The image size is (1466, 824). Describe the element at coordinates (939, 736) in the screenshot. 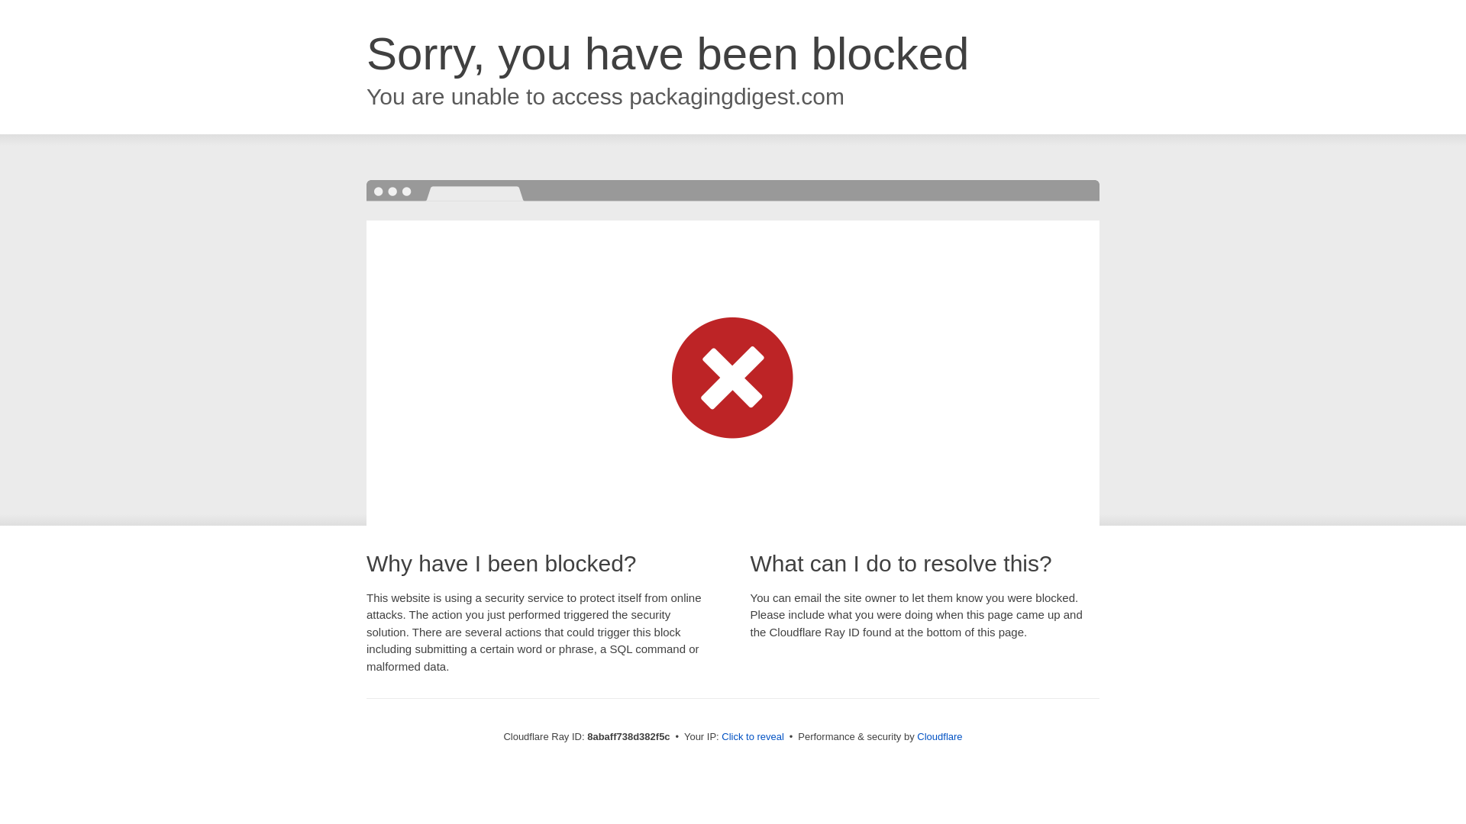

I see `Cloudflare` at that location.